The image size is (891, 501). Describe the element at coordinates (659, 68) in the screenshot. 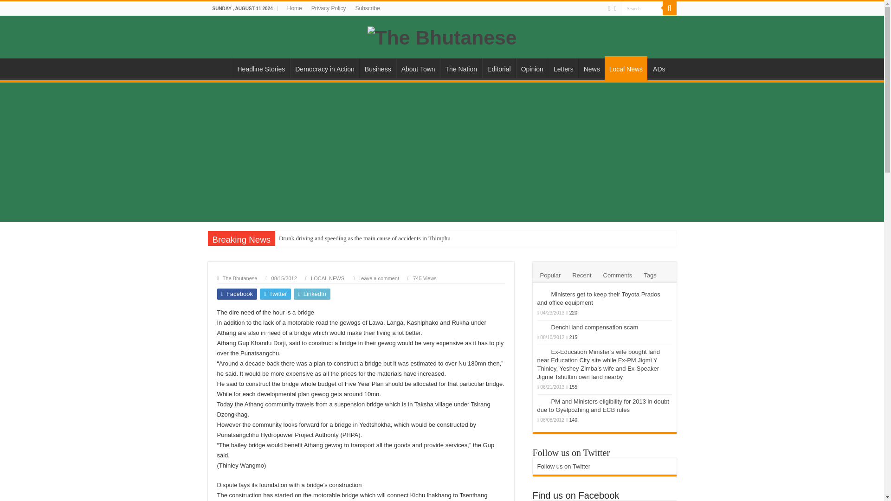

I see `ADs` at that location.